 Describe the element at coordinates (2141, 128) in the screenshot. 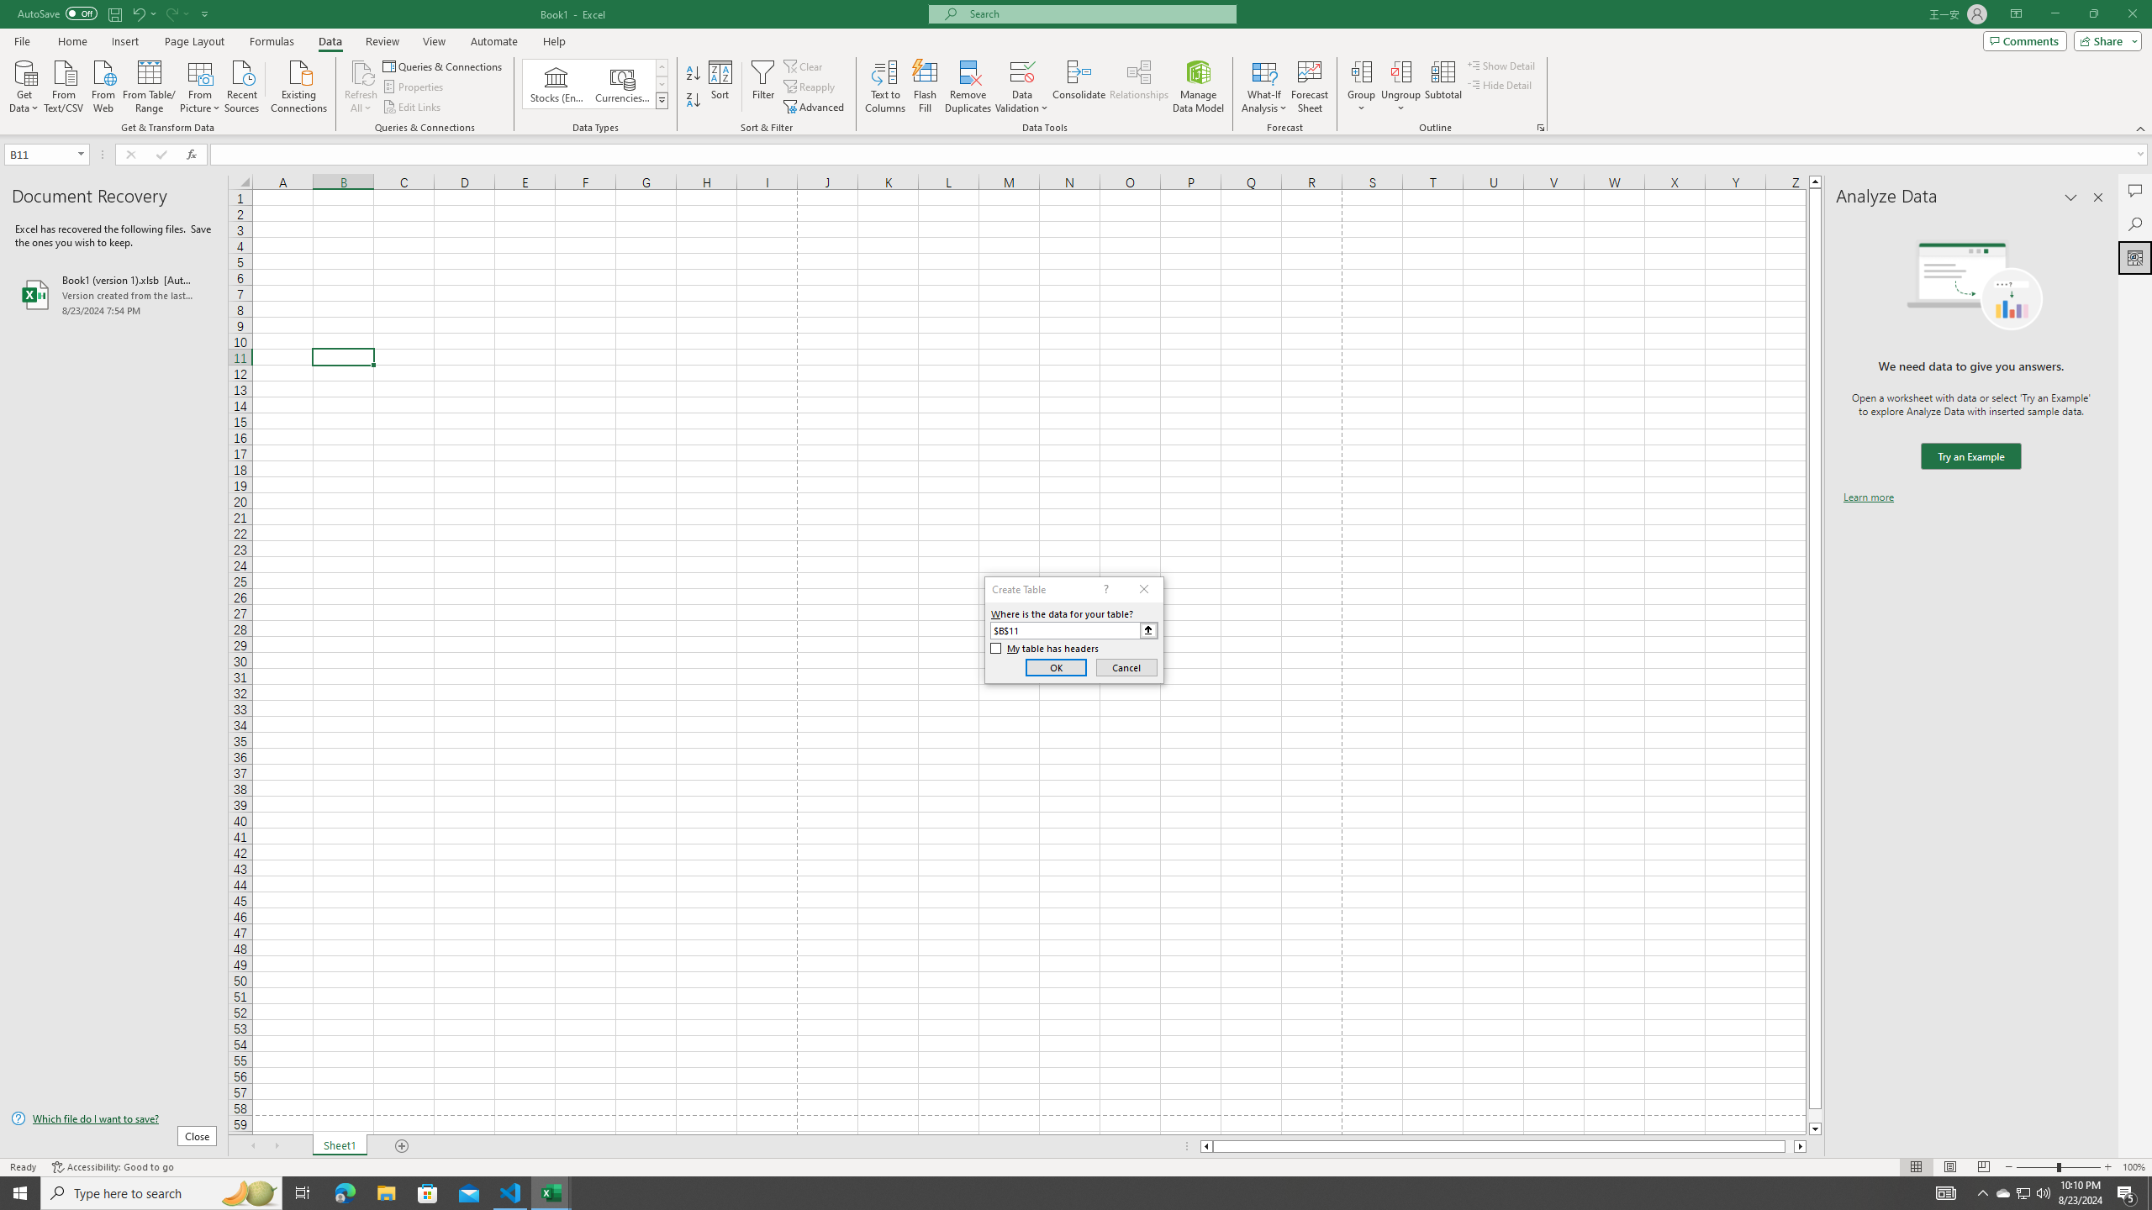

I see `Collapse the Ribbon` at that location.